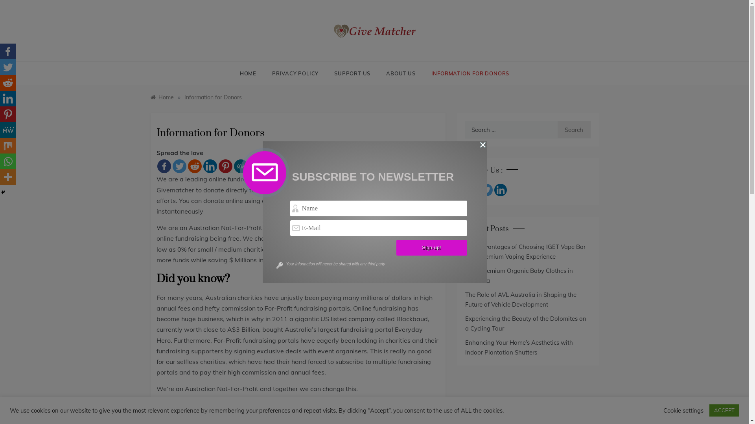 This screenshot has width=755, height=424. Describe the element at coordinates (367, 50) in the screenshot. I see `GIVE MATCHER` at that location.